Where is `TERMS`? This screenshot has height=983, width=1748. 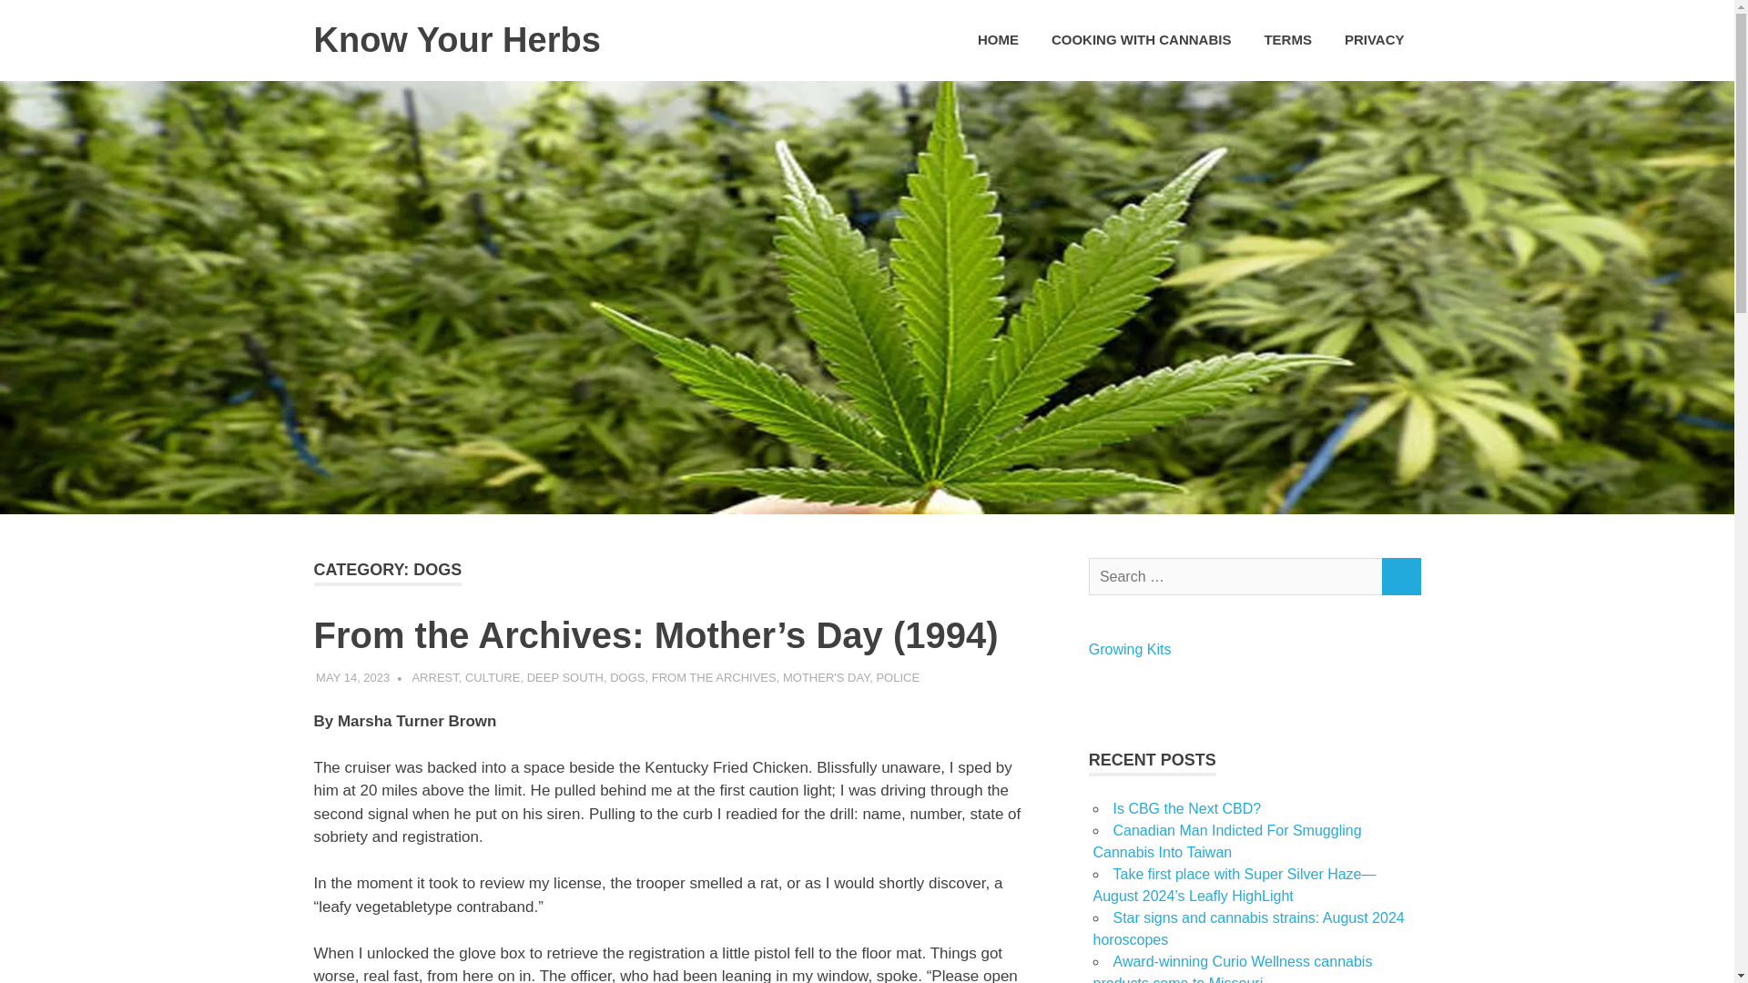 TERMS is located at coordinates (1287, 40).